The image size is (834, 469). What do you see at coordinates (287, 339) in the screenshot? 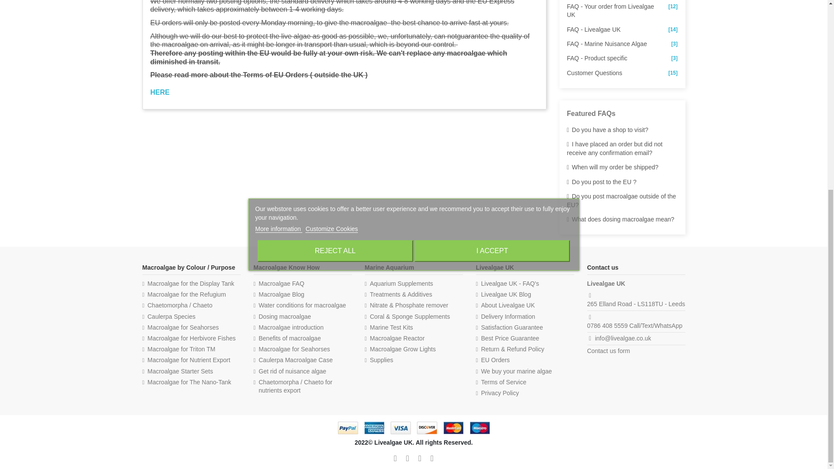
I see `Benefits of macroalgae in the Marine Aquarium` at bounding box center [287, 339].